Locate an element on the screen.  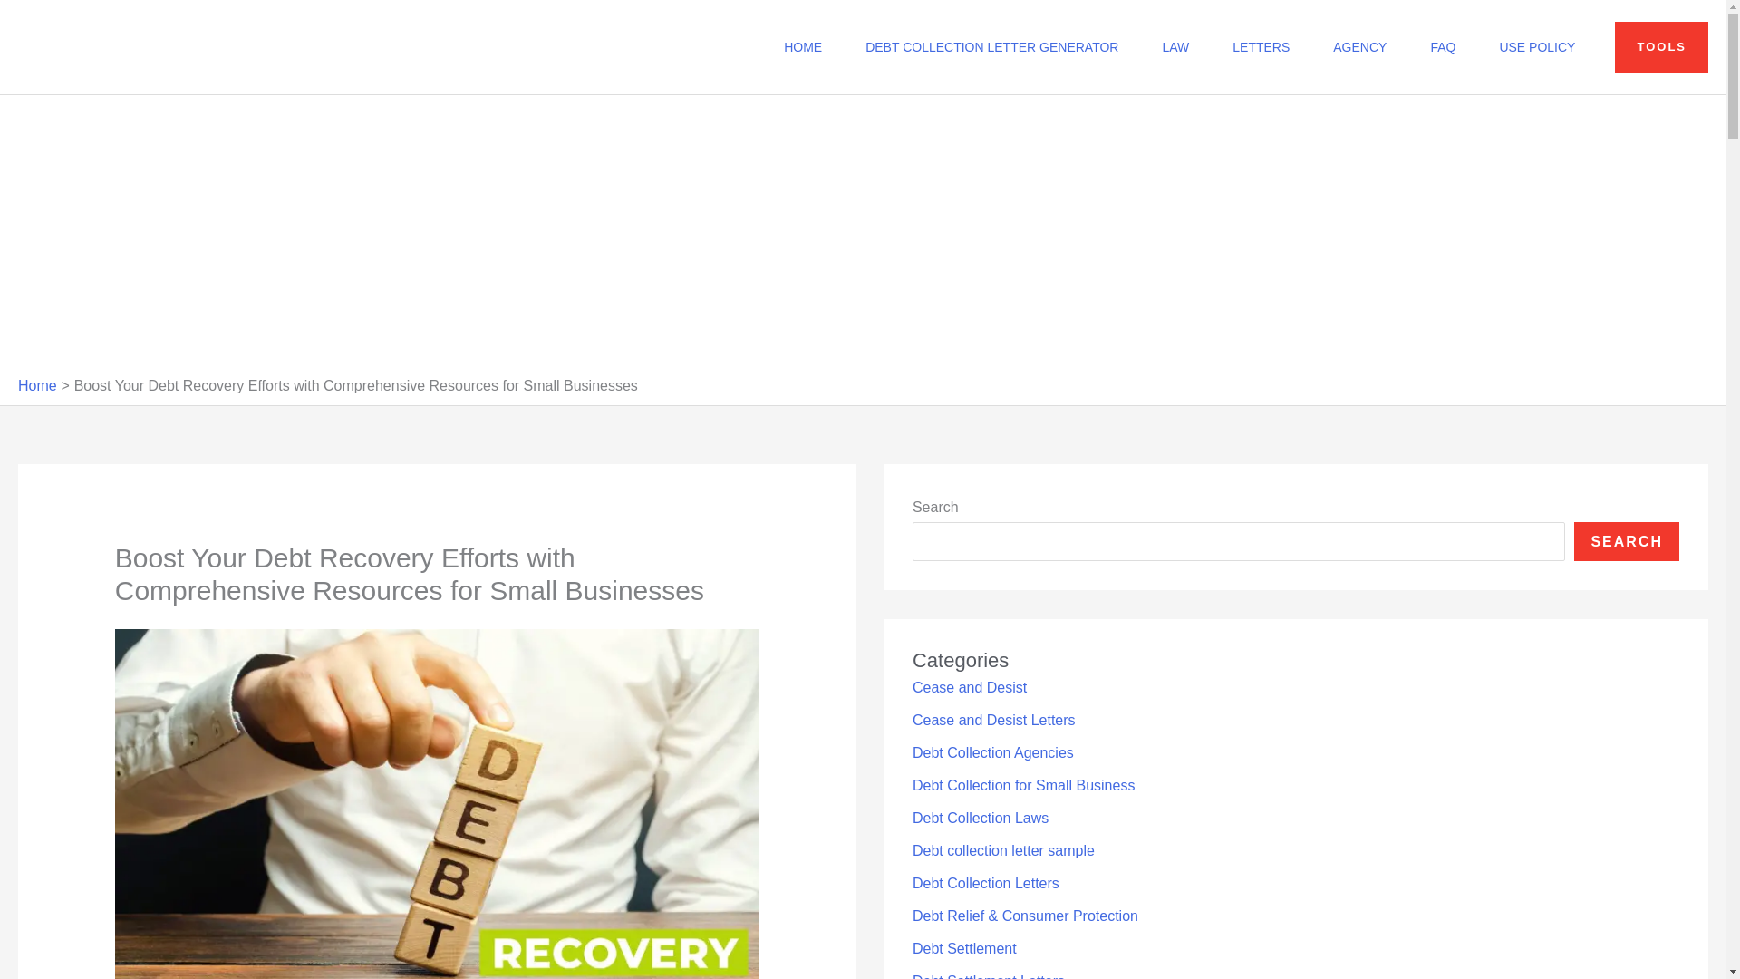
TOOLS is located at coordinates (1661, 46).